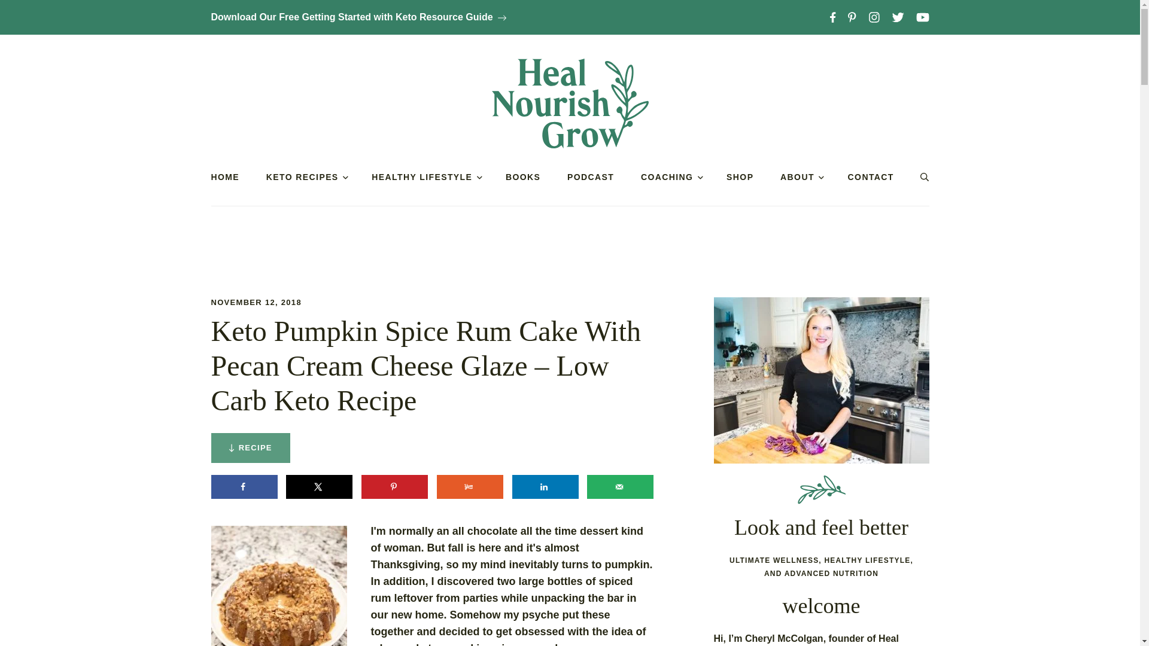 The height and width of the screenshot is (646, 1149). Describe the element at coordinates (243, 486) in the screenshot. I see `Share on Facebook` at that location.